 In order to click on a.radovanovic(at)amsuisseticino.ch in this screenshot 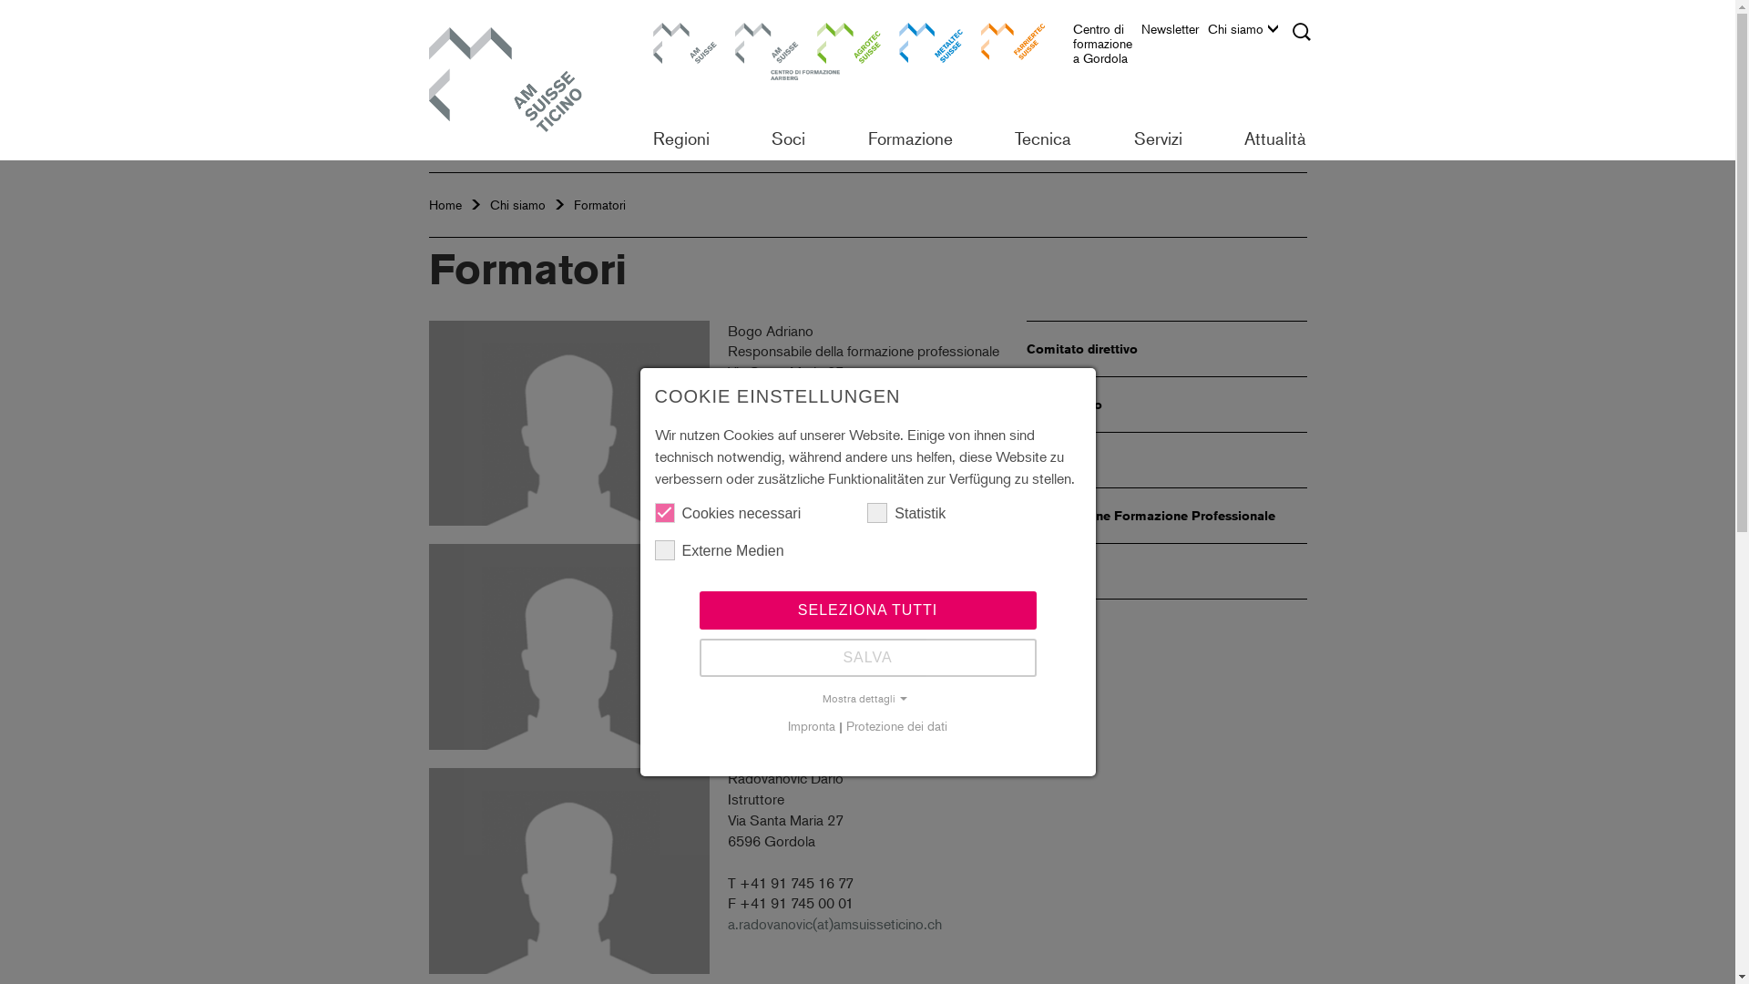, I will do `click(834, 924)`.